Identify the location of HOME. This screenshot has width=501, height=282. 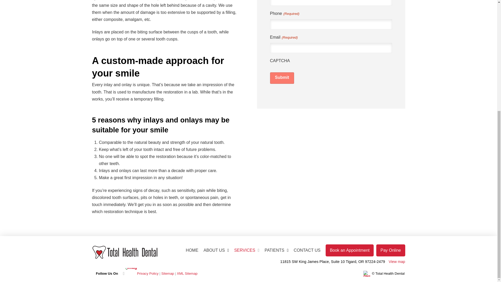
(192, 250).